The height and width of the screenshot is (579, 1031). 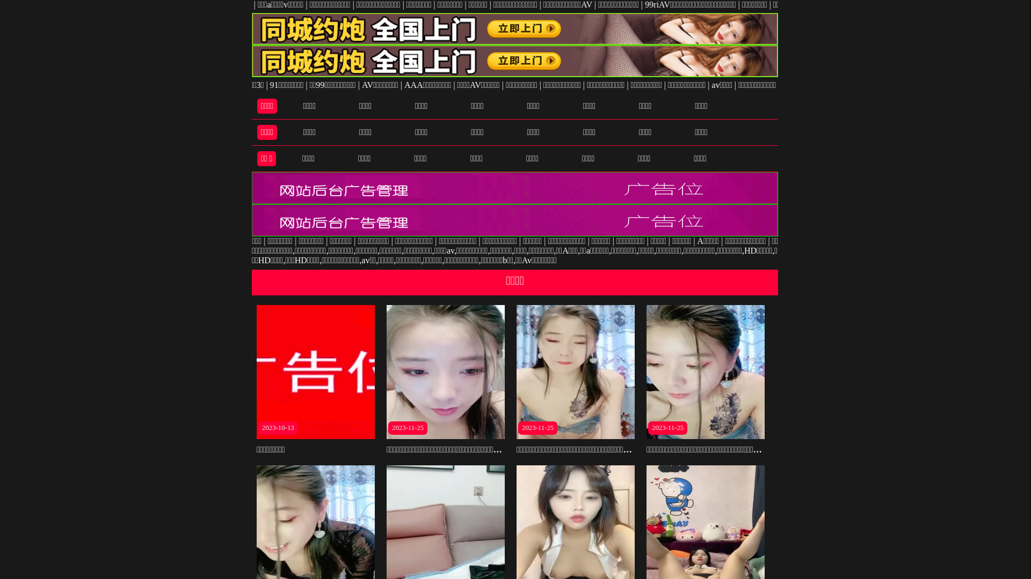 I want to click on |, so click(x=1013, y=241).